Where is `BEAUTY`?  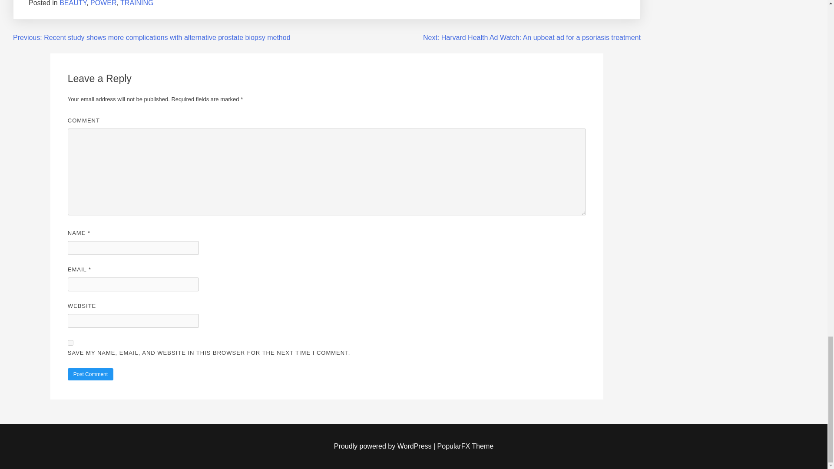 BEAUTY is located at coordinates (73, 3).